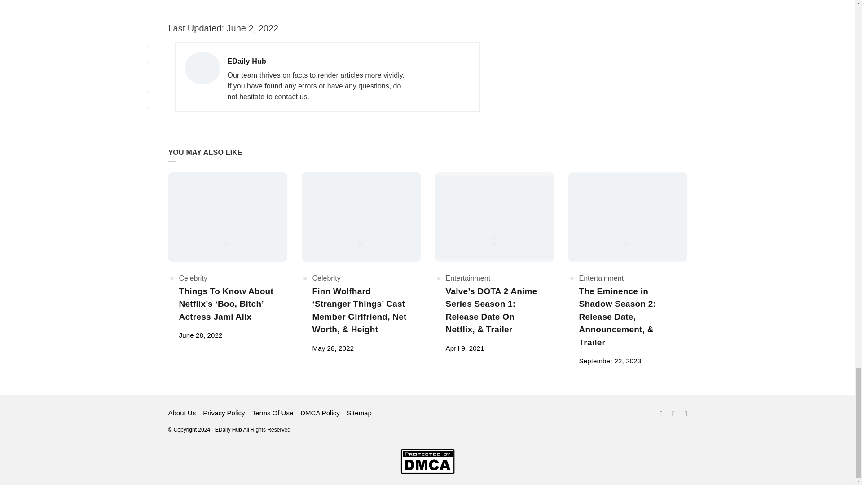 This screenshot has height=485, width=862. Describe the element at coordinates (192, 278) in the screenshot. I see `Celebrity` at that location.